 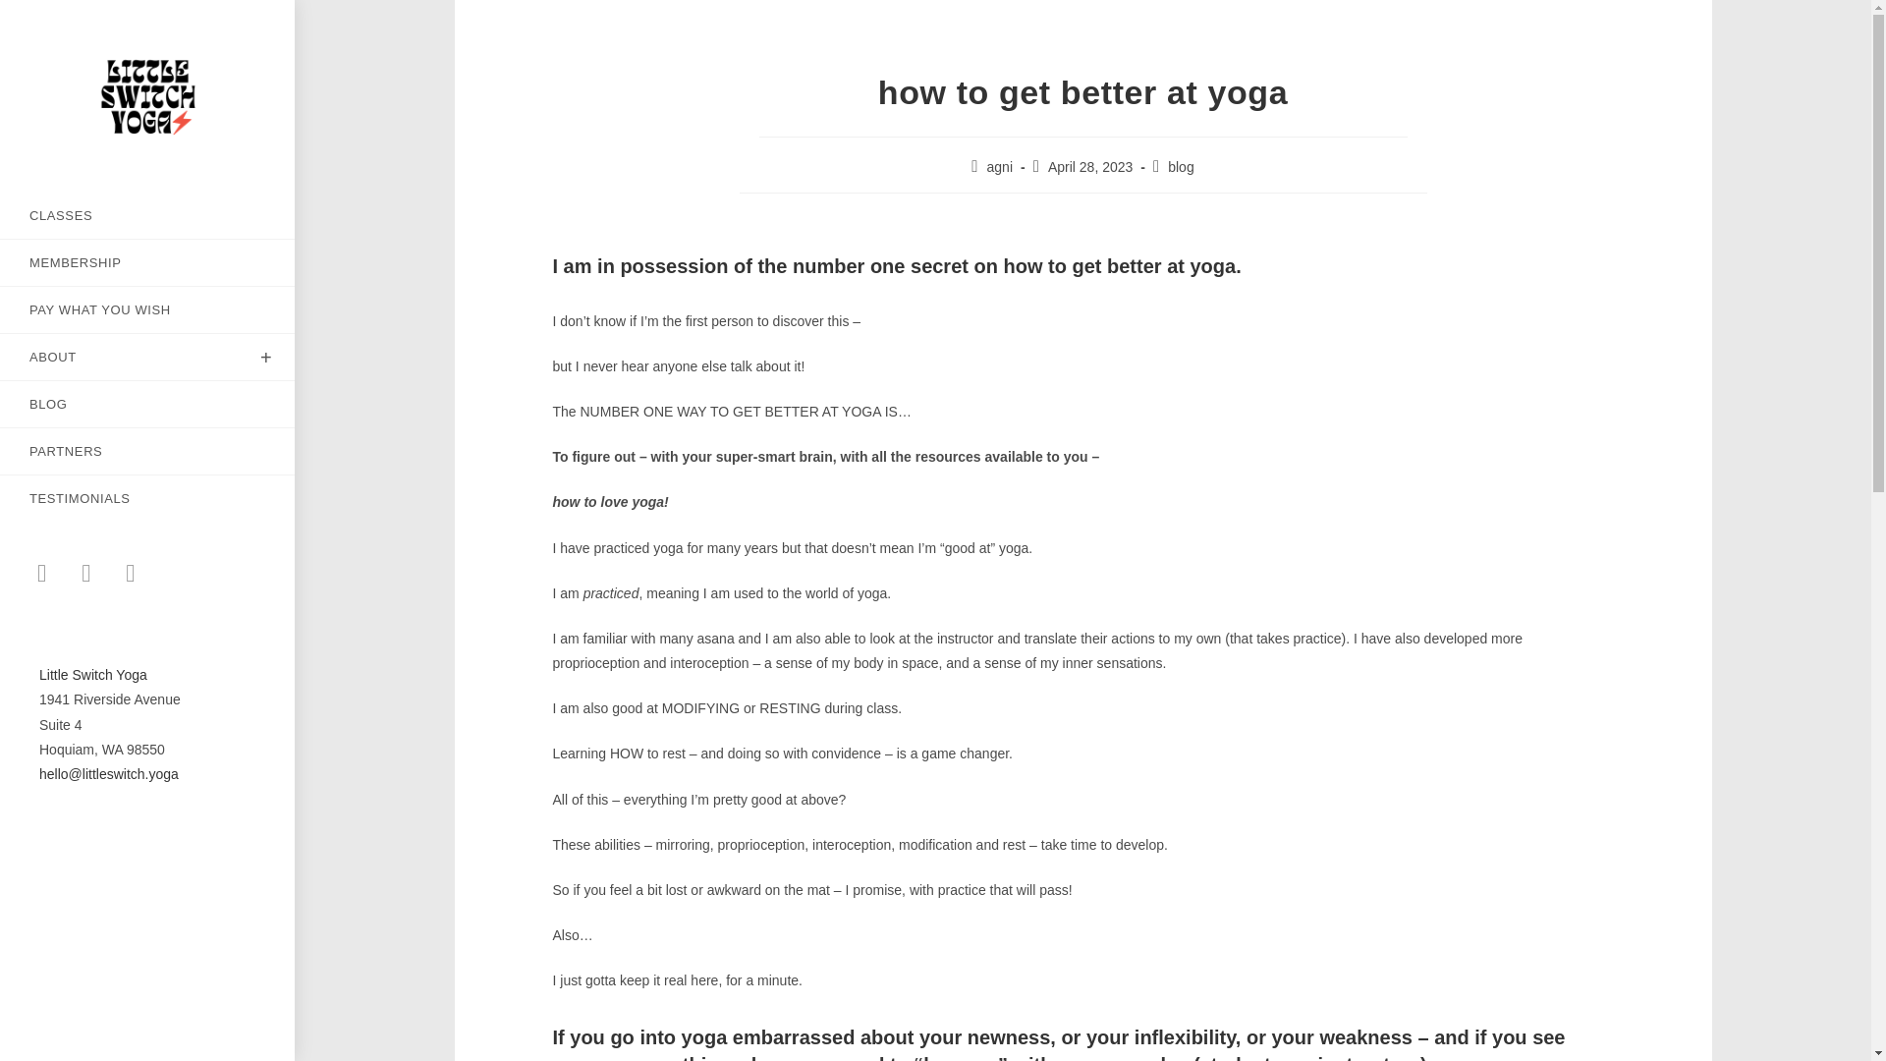 I want to click on BLOG, so click(x=147, y=404).